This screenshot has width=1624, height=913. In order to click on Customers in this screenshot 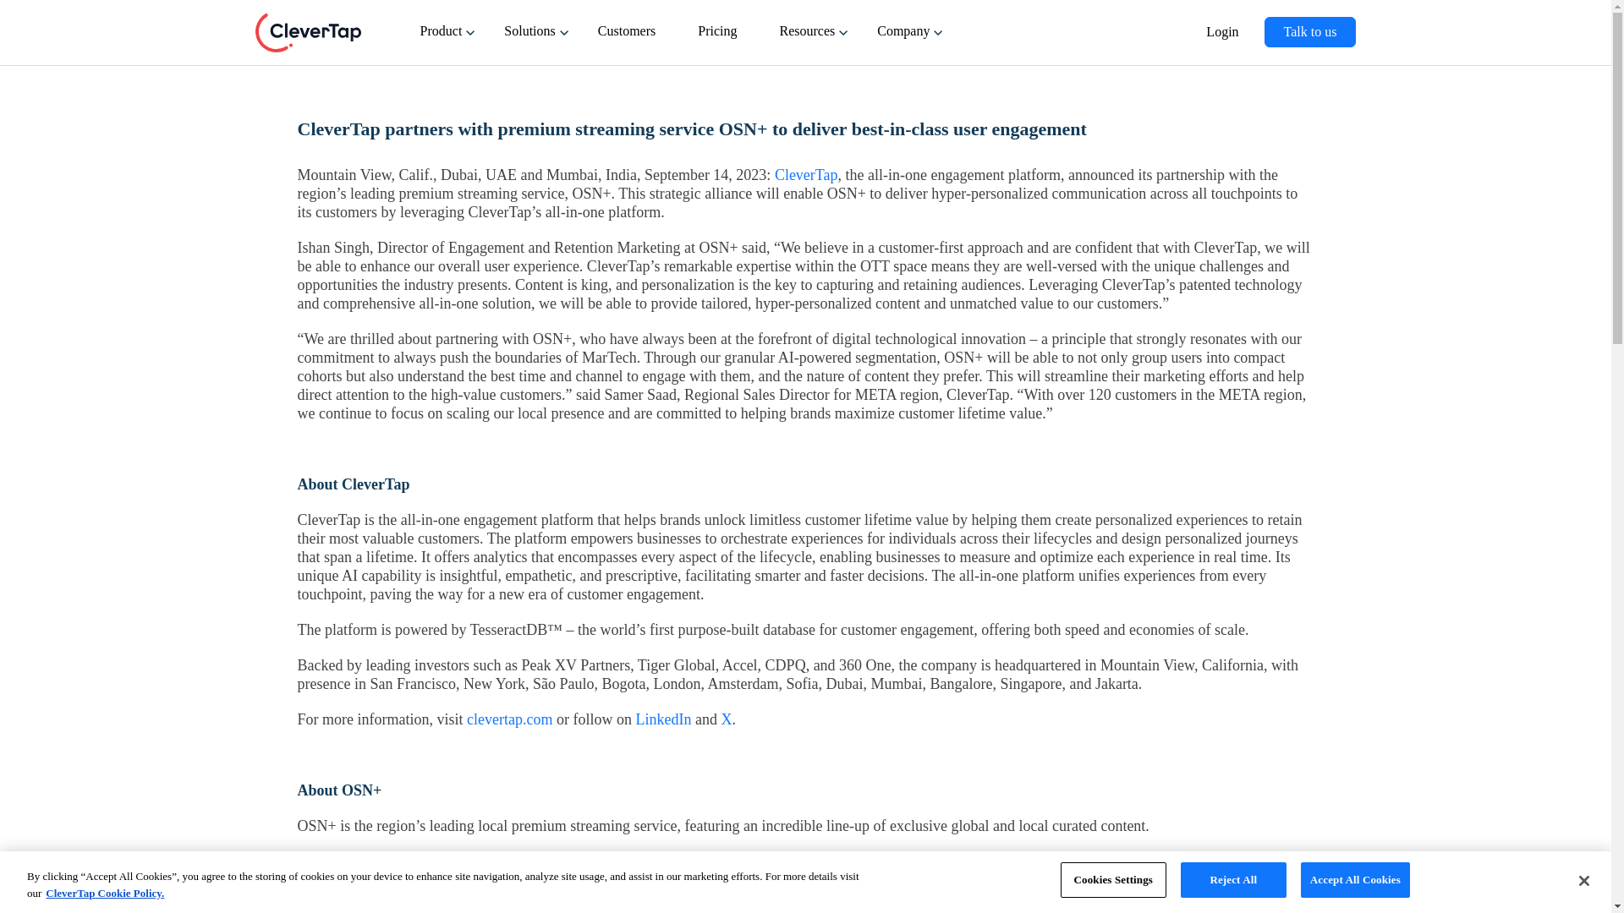, I will do `click(631, 41)`.